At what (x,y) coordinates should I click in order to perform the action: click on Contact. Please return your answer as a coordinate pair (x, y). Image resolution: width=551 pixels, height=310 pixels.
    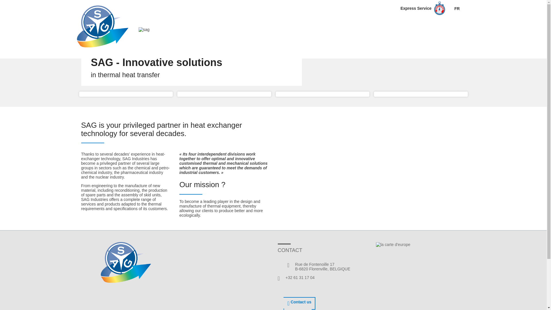
    Looking at the image, I should click on (451, 30).